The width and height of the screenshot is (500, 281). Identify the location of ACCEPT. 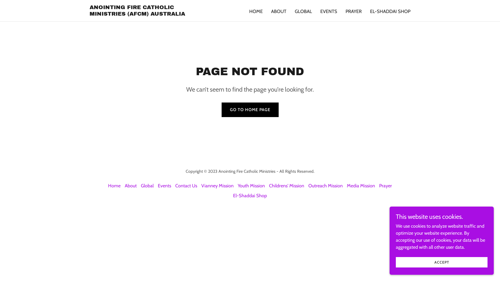
(442, 262).